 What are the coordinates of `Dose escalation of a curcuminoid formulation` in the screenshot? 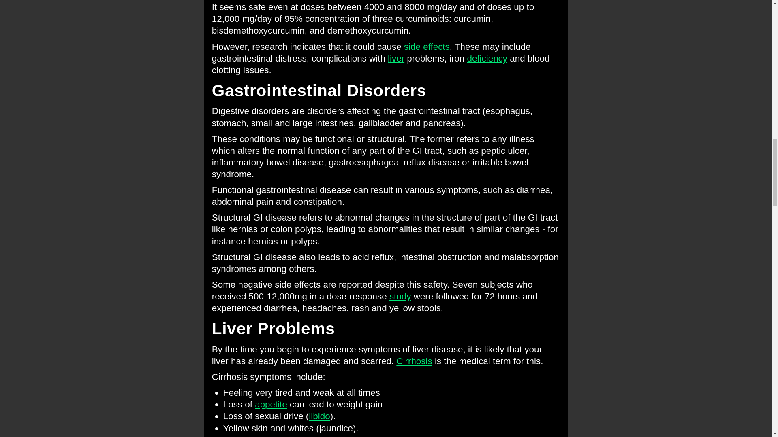 It's located at (400, 296).